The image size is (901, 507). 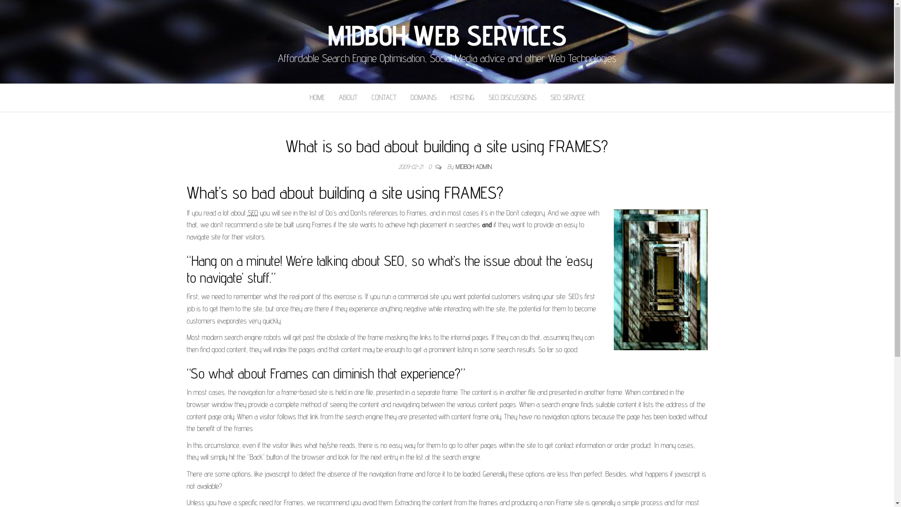 What do you see at coordinates (432, 167) in the screenshot?
I see `0` at bounding box center [432, 167].